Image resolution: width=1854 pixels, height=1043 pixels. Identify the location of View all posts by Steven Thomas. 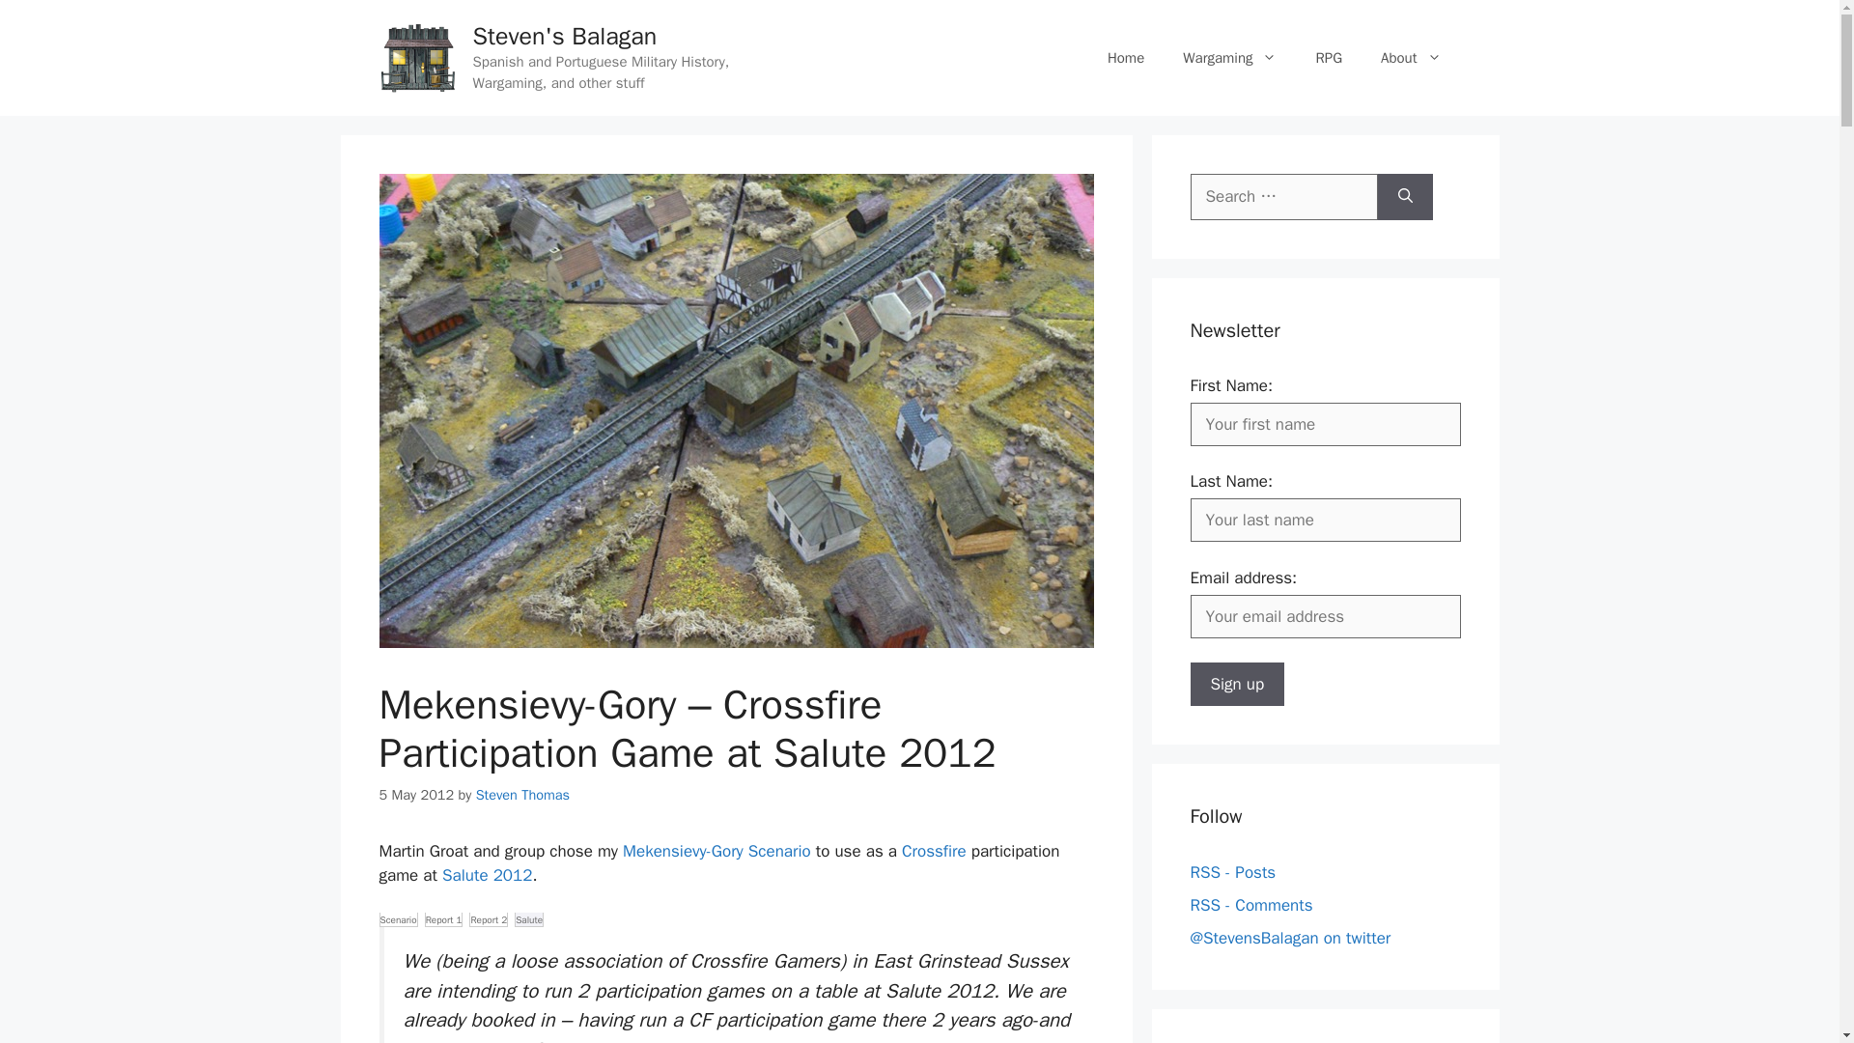
(522, 794).